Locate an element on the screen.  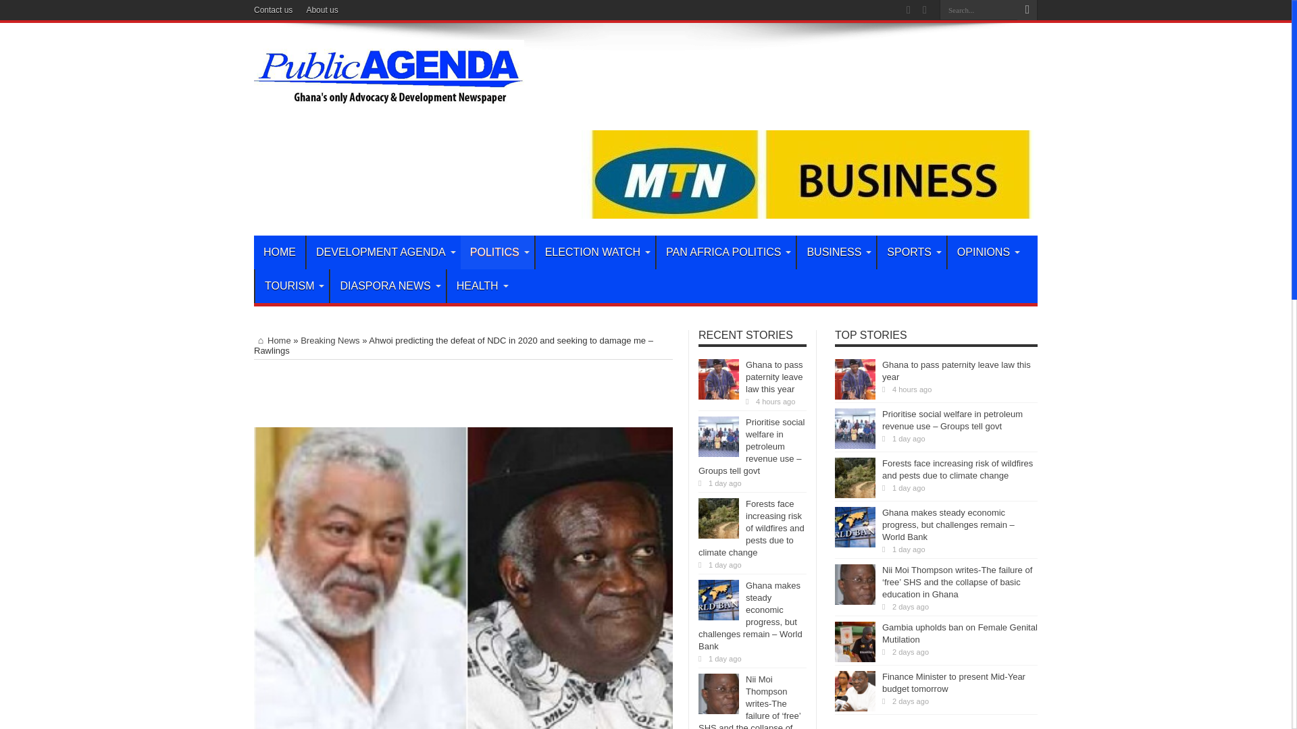
About us is located at coordinates (322, 10).